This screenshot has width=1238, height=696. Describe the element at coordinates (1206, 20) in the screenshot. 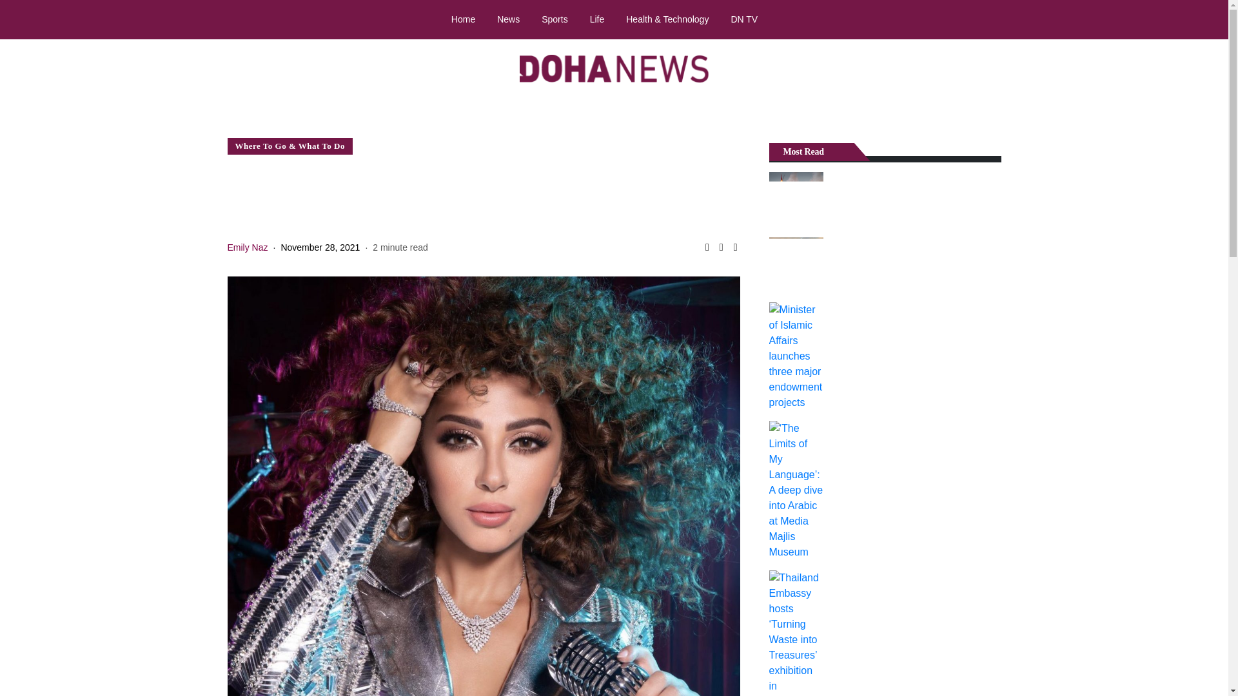

I see `Search` at that location.